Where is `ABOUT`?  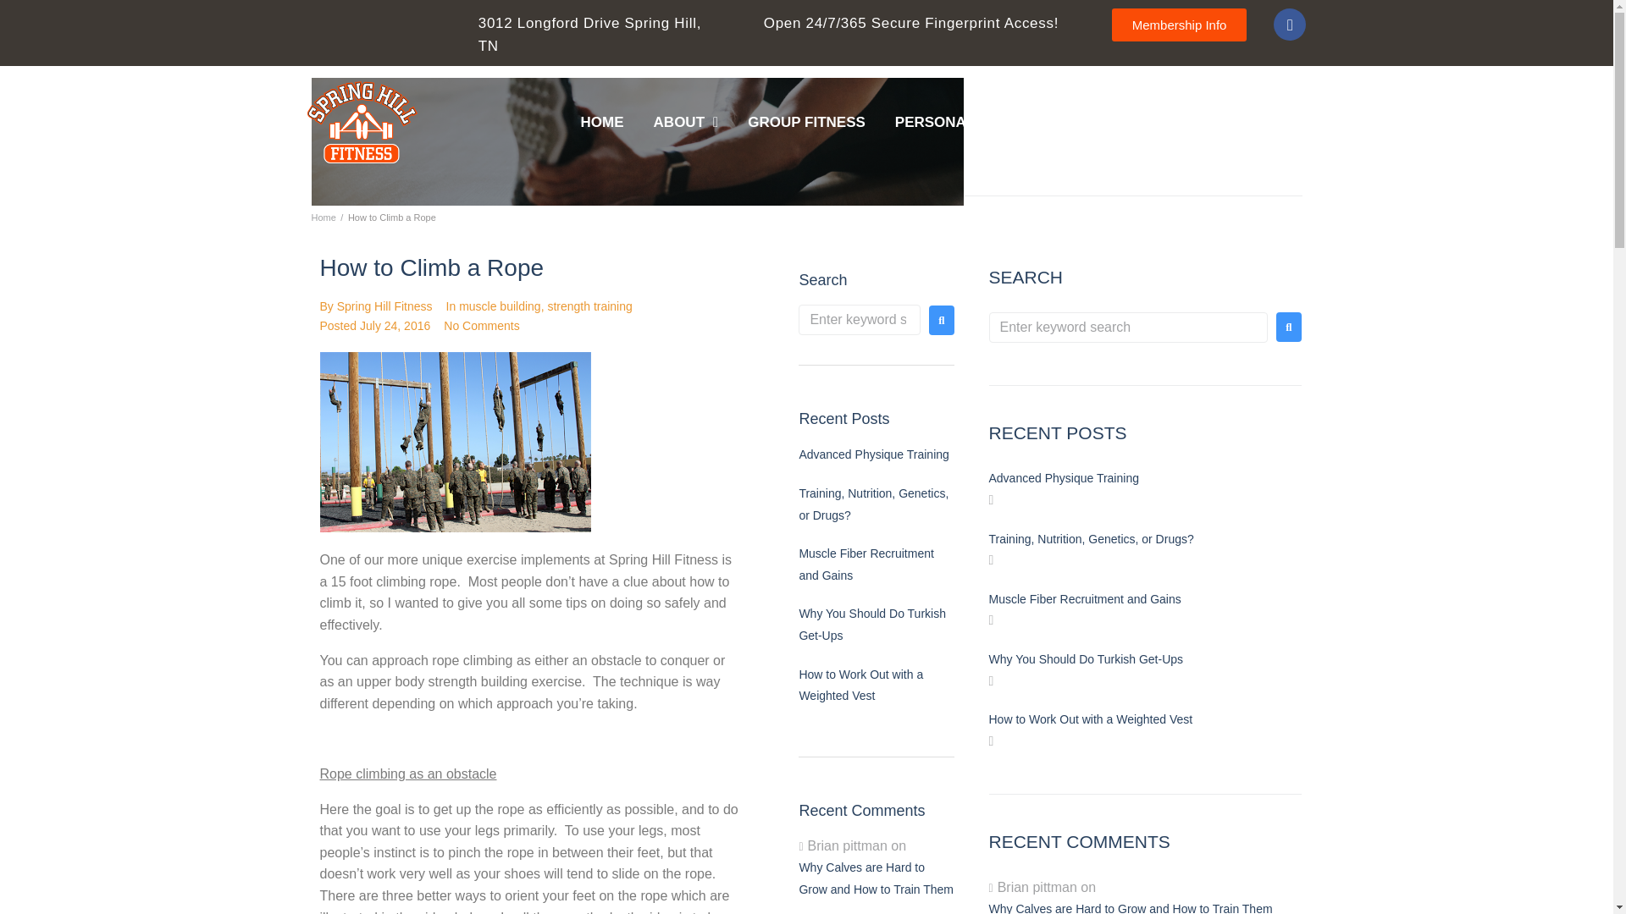 ABOUT is located at coordinates (686, 122).